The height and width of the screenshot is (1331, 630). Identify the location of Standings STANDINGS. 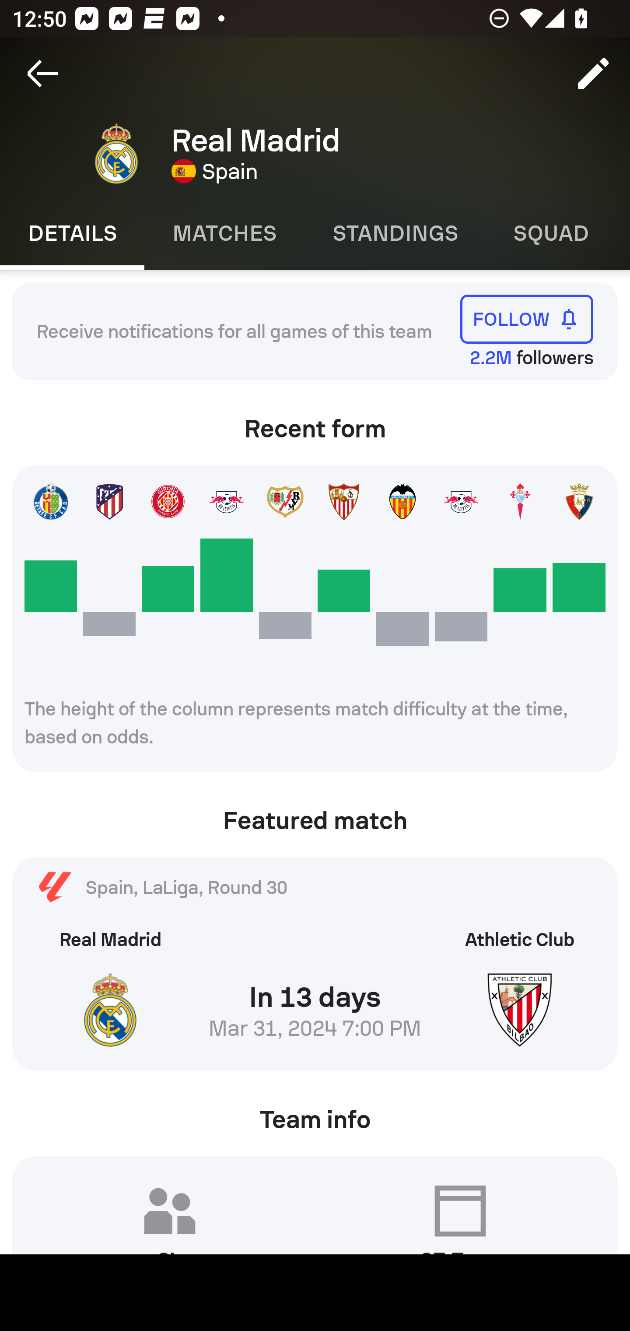
(395, 233).